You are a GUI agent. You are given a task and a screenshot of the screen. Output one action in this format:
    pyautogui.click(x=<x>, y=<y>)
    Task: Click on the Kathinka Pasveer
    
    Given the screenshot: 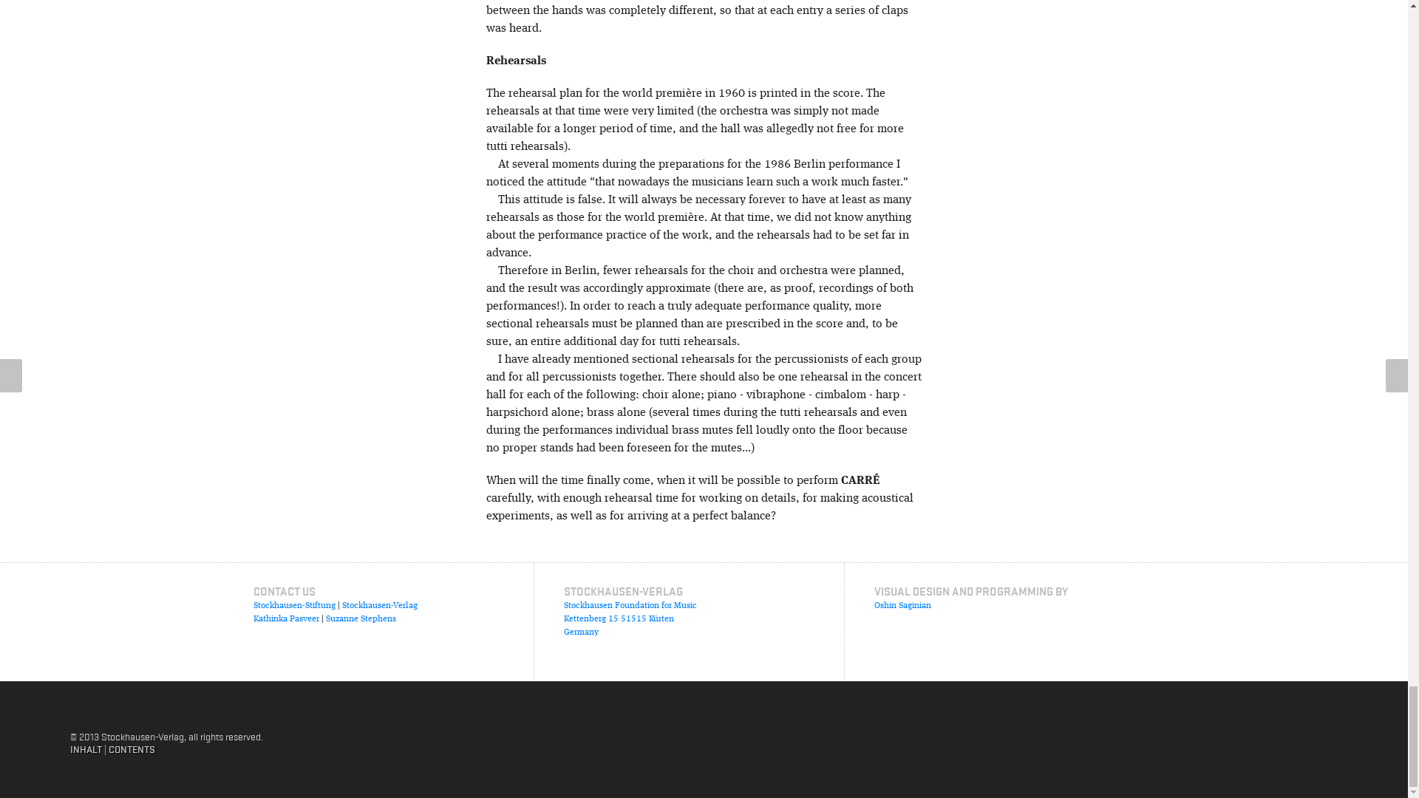 What is the action you would take?
    pyautogui.click(x=285, y=618)
    